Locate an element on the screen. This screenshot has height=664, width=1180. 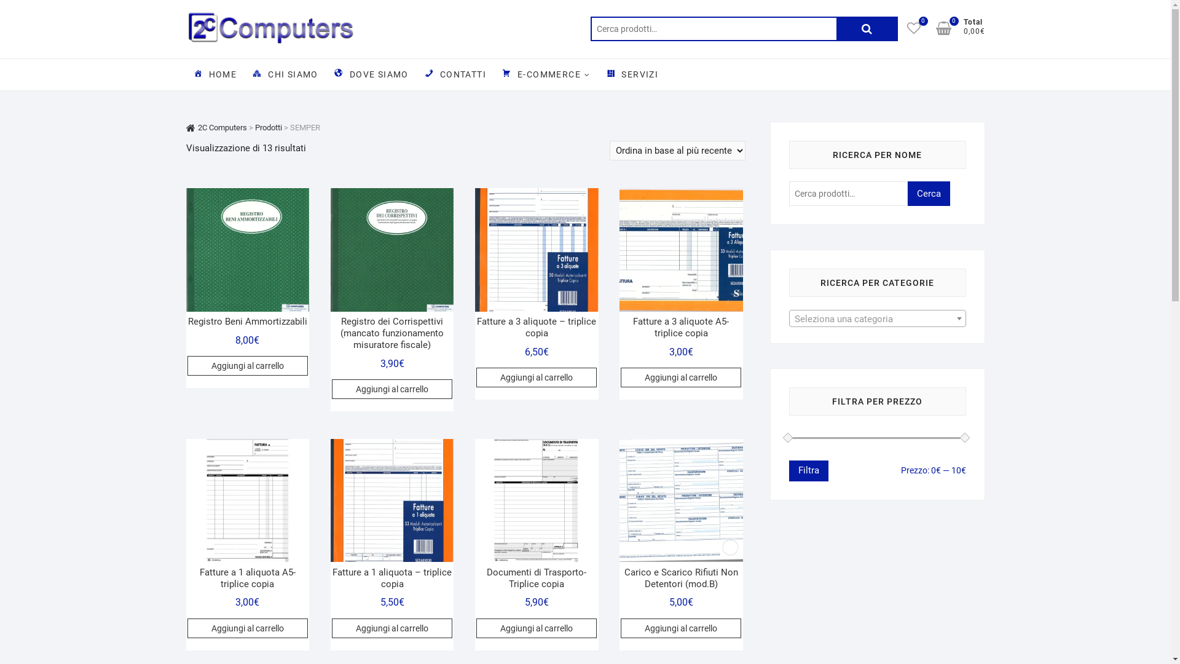
CHI SIAMO is located at coordinates (285, 74).